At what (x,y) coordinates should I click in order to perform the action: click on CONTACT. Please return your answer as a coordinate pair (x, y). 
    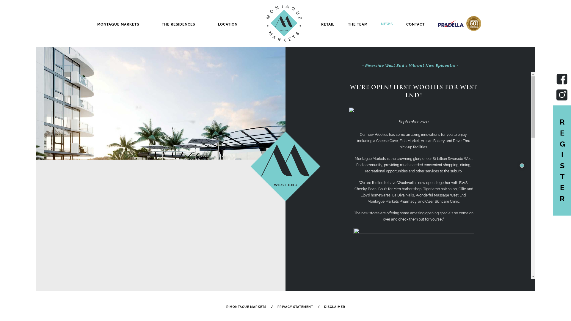
    Looking at the image, I should click on (415, 24).